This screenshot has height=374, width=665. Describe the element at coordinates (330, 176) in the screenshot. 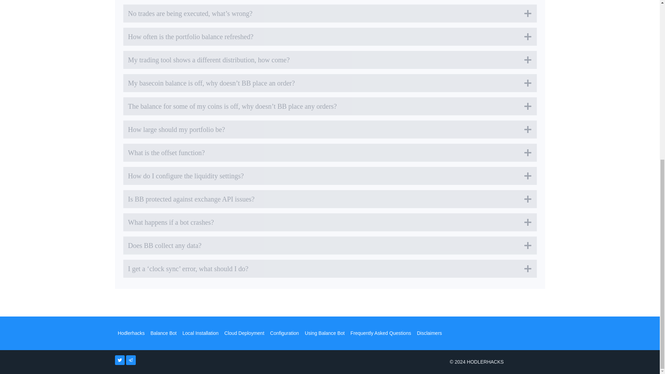

I see `How do I configure the liquidity settings?` at that location.